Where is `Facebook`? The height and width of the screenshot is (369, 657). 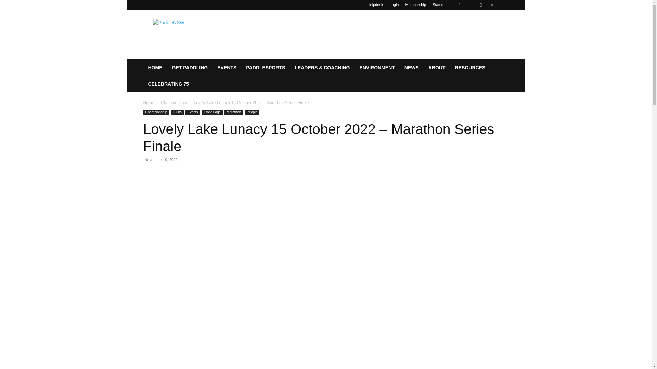 Facebook is located at coordinates (469, 5).